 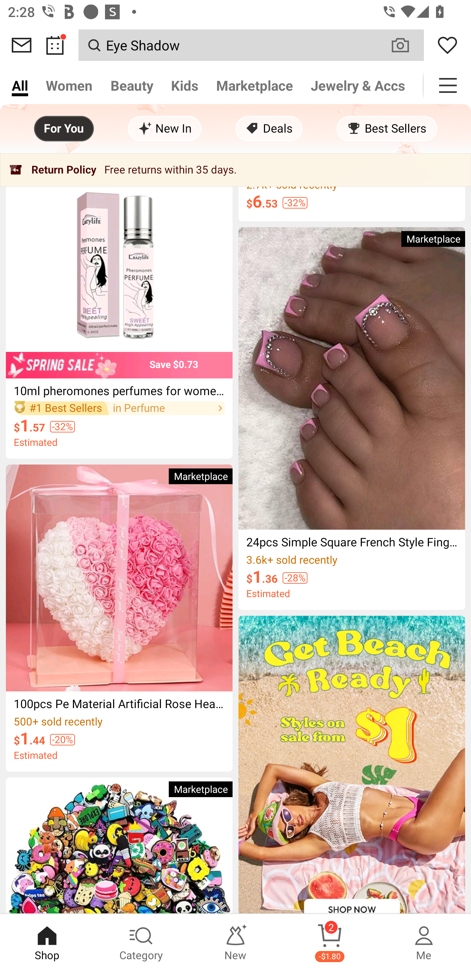 I want to click on Marketplace, so click(x=254, y=85).